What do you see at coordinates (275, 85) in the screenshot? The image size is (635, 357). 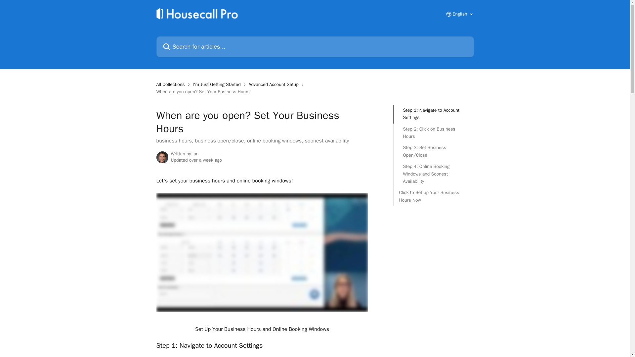 I see `Advanced Account Setup` at bounding box center [275, 85].